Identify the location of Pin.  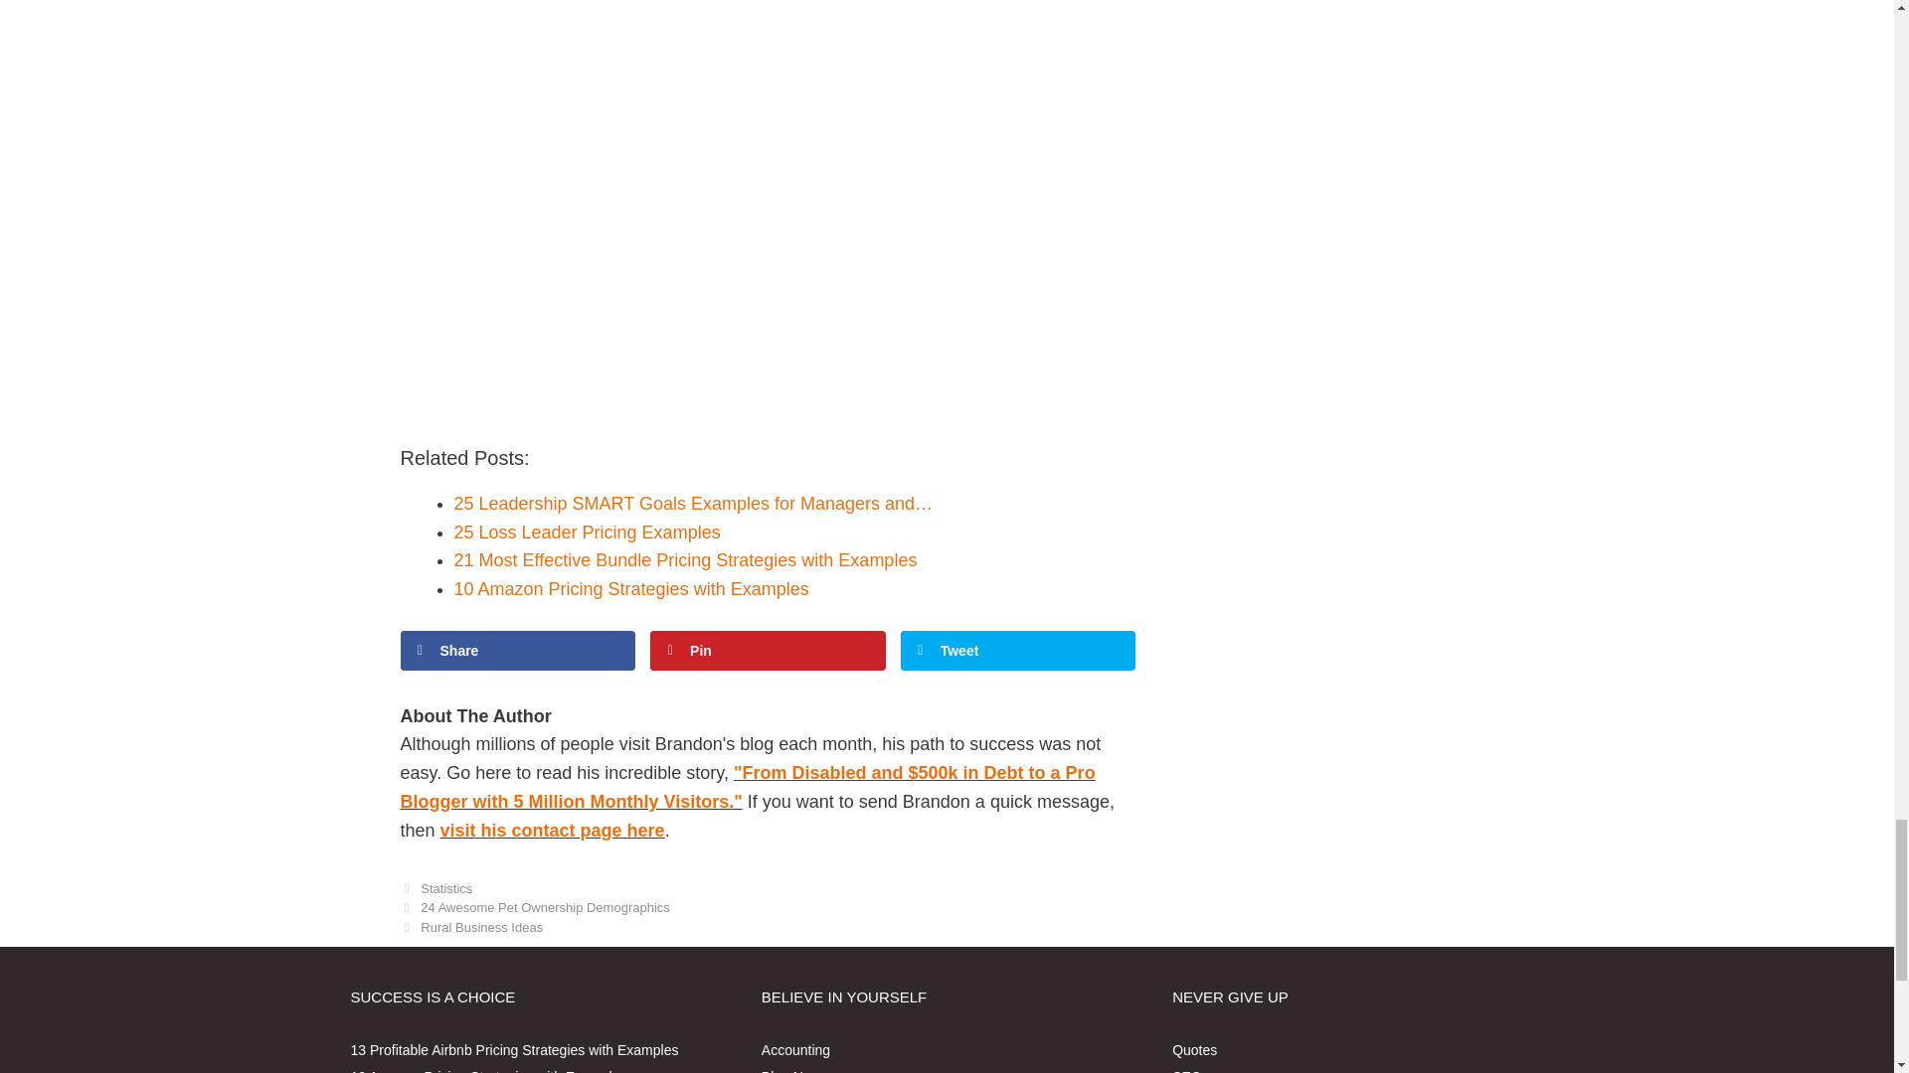
(768, 651).